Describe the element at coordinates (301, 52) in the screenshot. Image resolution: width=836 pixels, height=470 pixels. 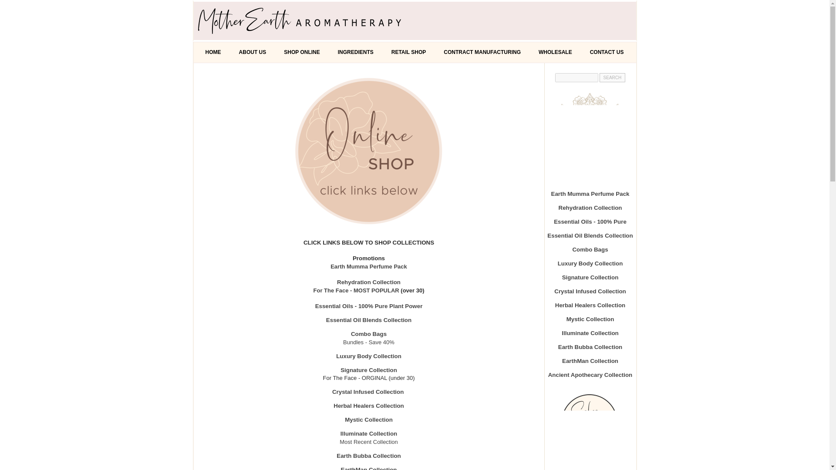
I see `SHOP ONLINE` at that location.